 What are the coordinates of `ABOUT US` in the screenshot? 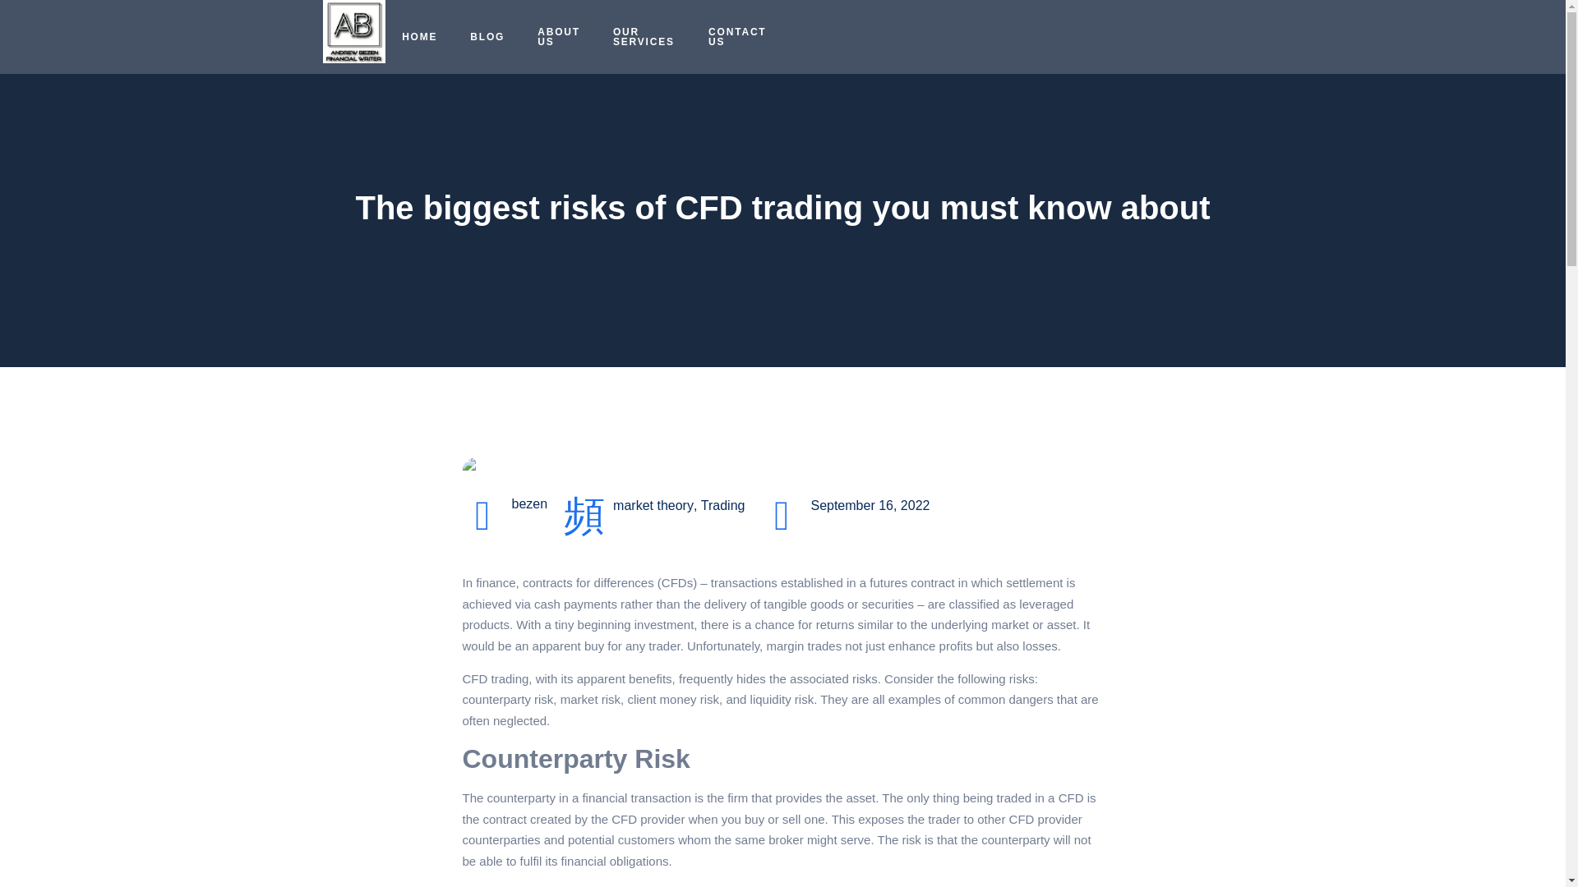 It's located at (558, 36).